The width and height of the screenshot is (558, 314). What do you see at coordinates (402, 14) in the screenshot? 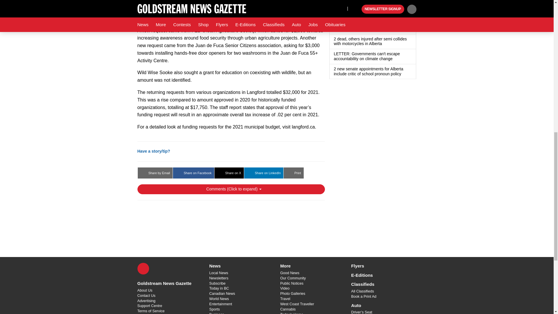
I see `Has a gallery` at bounding box center [402, 14].